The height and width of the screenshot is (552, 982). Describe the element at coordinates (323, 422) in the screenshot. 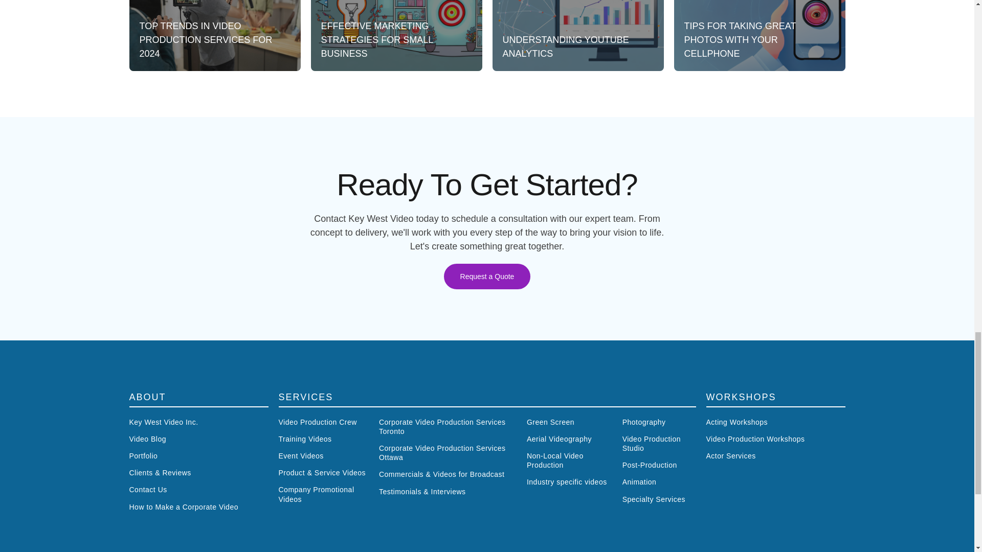

I see `Video Production Crew` at that location.